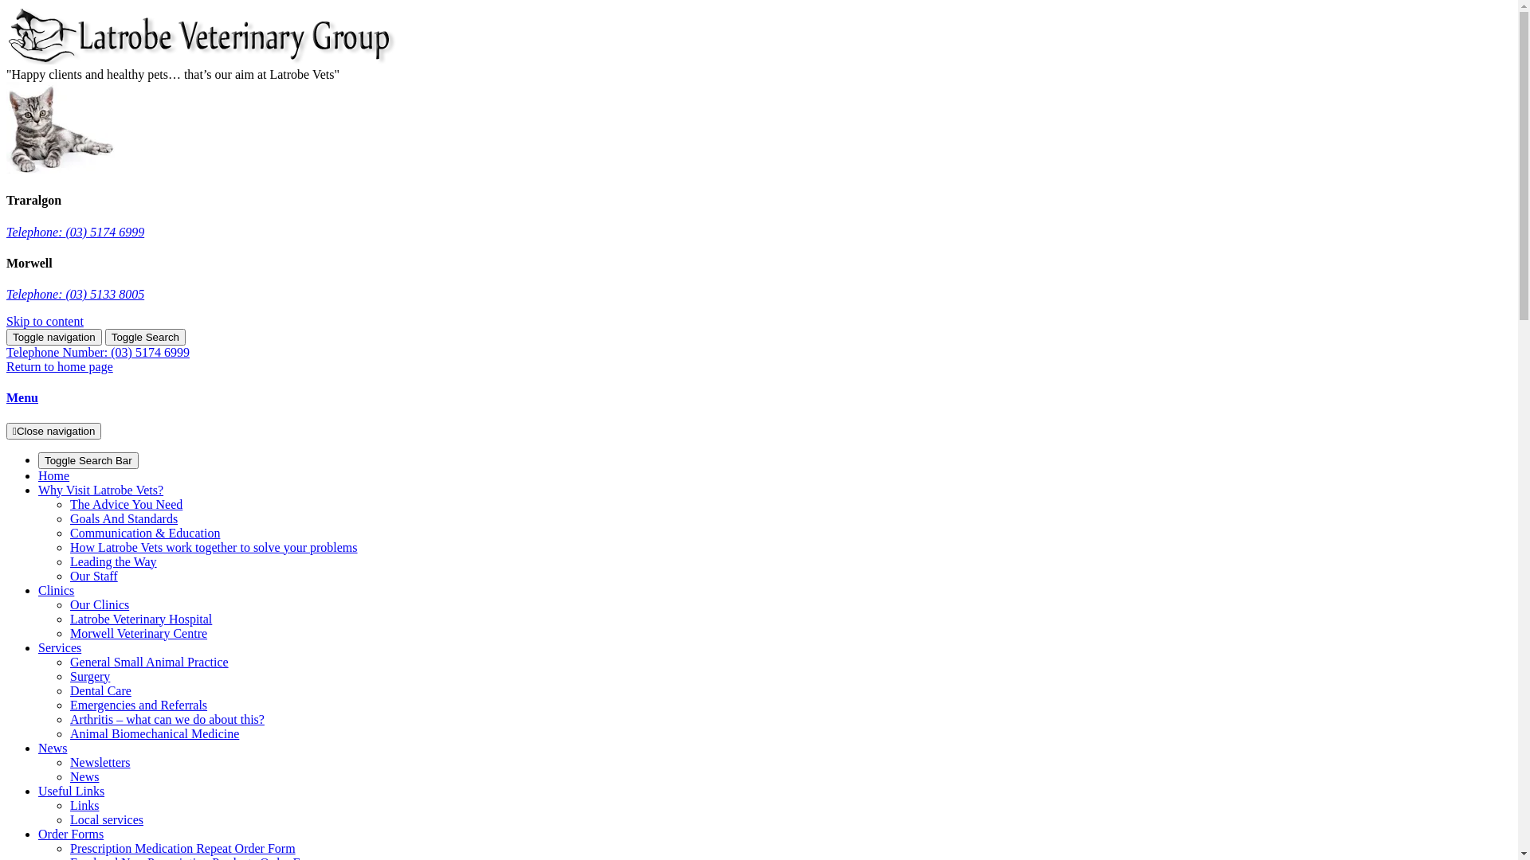  Describe the element at coordinates (94, 577) in the screenshot. I see `Our Staff` at that location.